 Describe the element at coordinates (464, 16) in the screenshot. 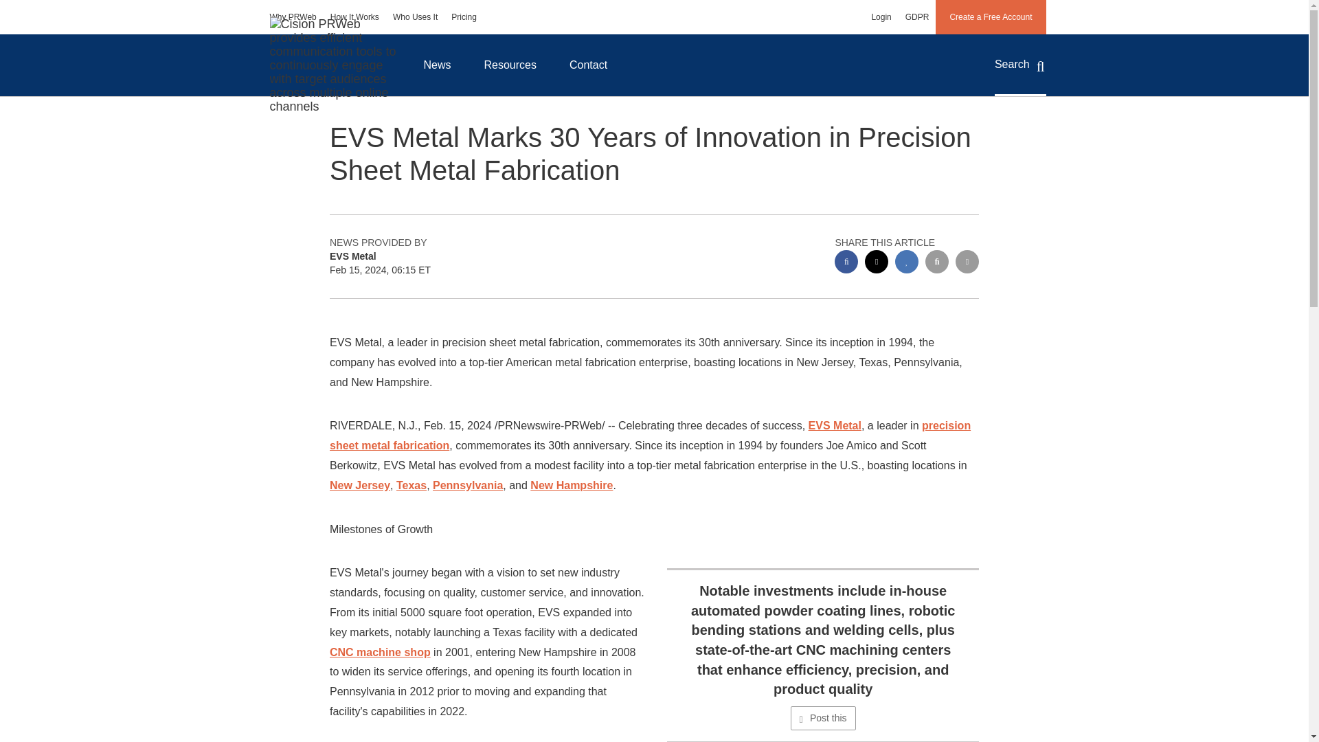

I see `Pricing` at that location.